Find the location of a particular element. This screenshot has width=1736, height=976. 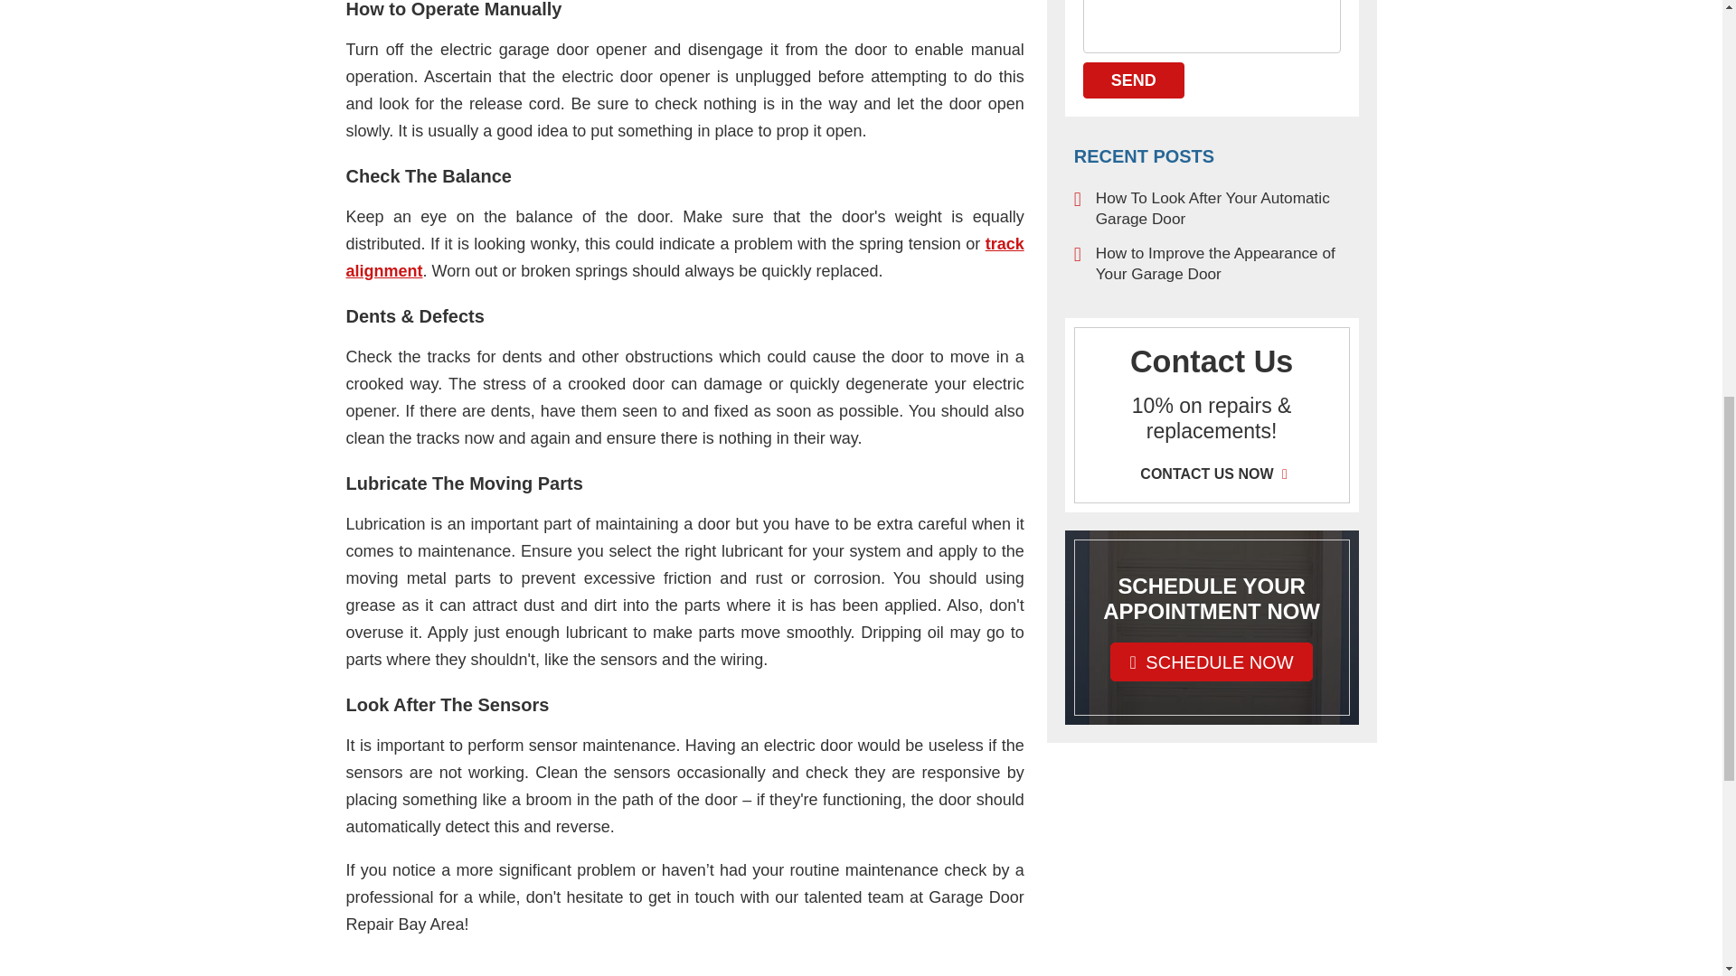

SEND is located at coordinates (1134, 80).